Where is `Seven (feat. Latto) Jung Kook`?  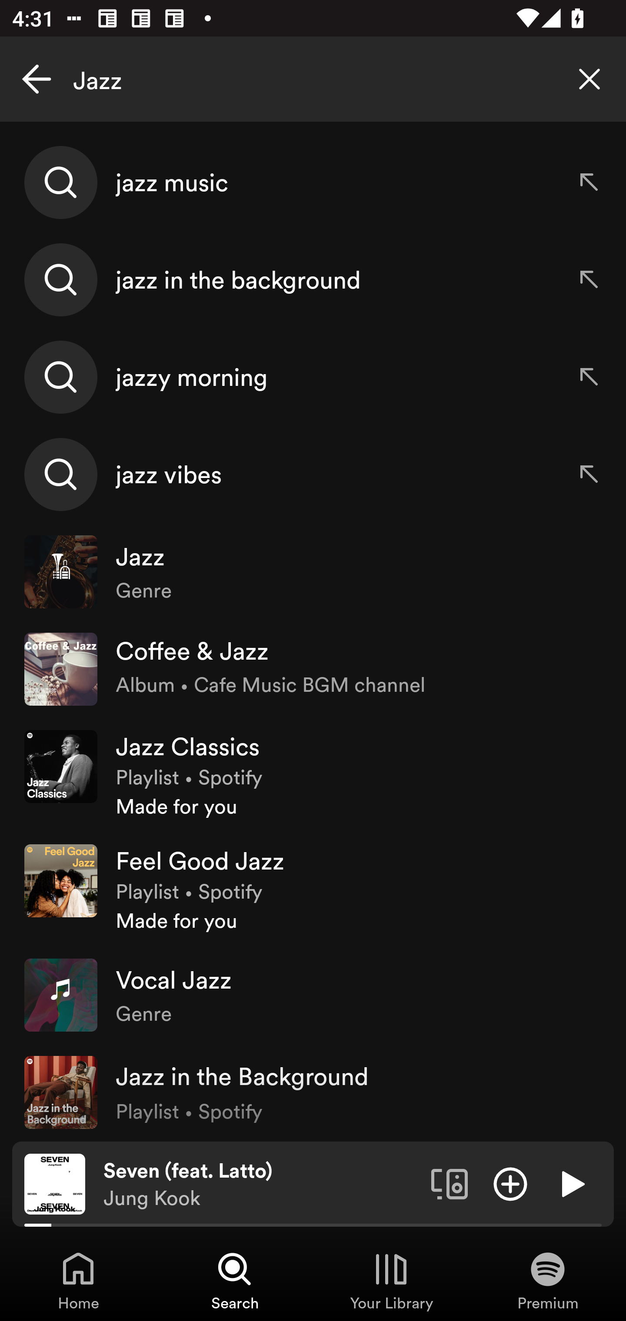 Seven (feat. Latto) Jung Kook is located at coordinates (261, 1184).